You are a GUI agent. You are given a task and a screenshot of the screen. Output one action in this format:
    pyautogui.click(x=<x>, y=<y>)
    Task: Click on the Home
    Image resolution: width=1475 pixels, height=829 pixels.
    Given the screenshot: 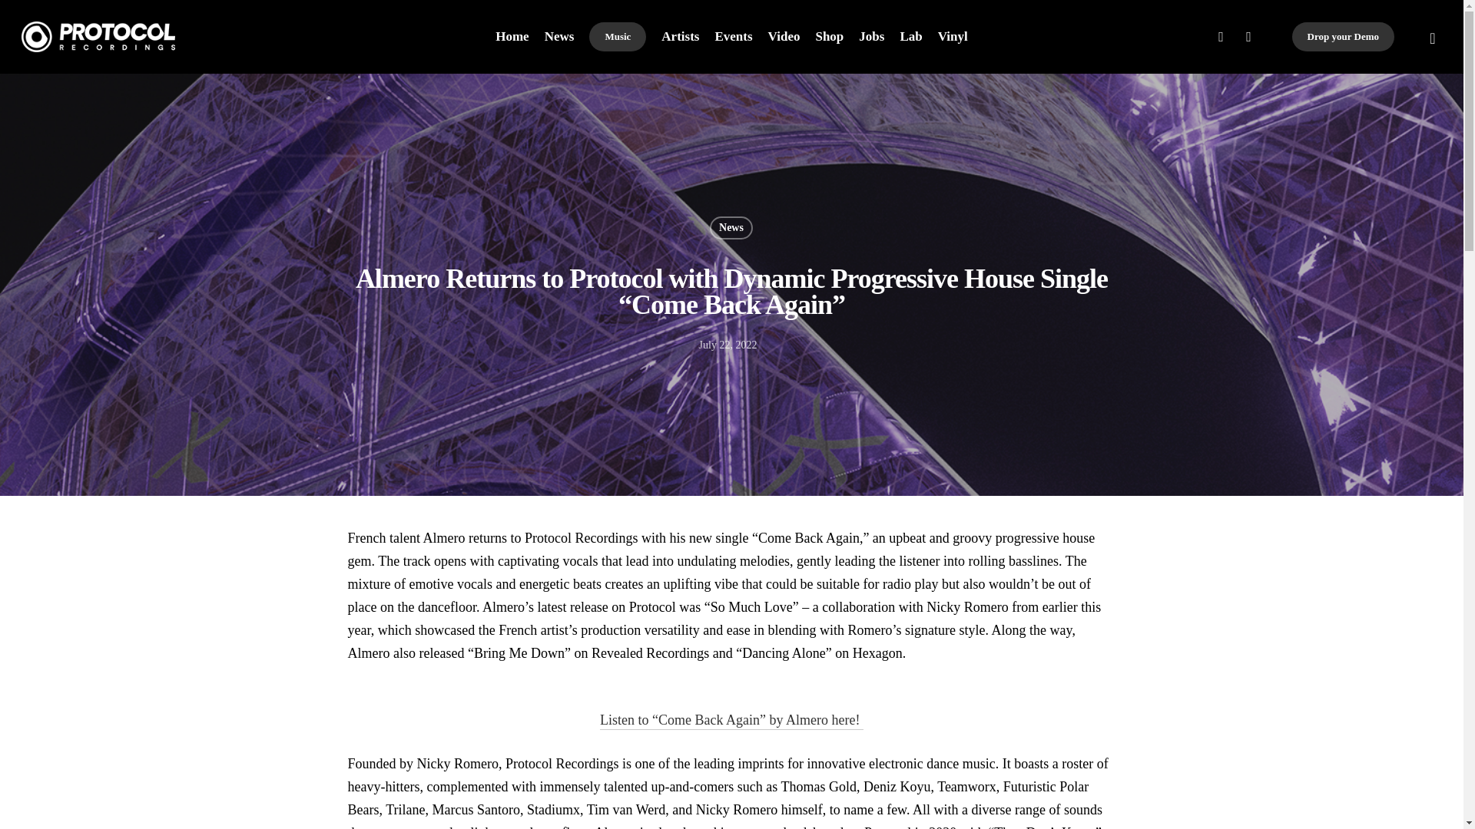 What is the action you would take?
    pyautogui.click(x=512, y=37)
    